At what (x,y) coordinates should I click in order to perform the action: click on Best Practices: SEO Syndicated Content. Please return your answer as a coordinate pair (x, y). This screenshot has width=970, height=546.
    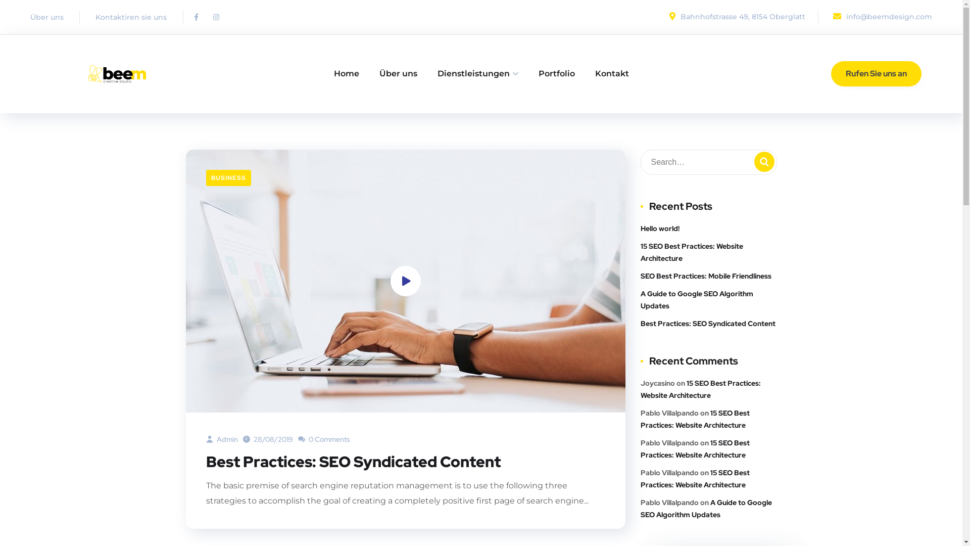
    Looking at the image, I should click on (708, 324).